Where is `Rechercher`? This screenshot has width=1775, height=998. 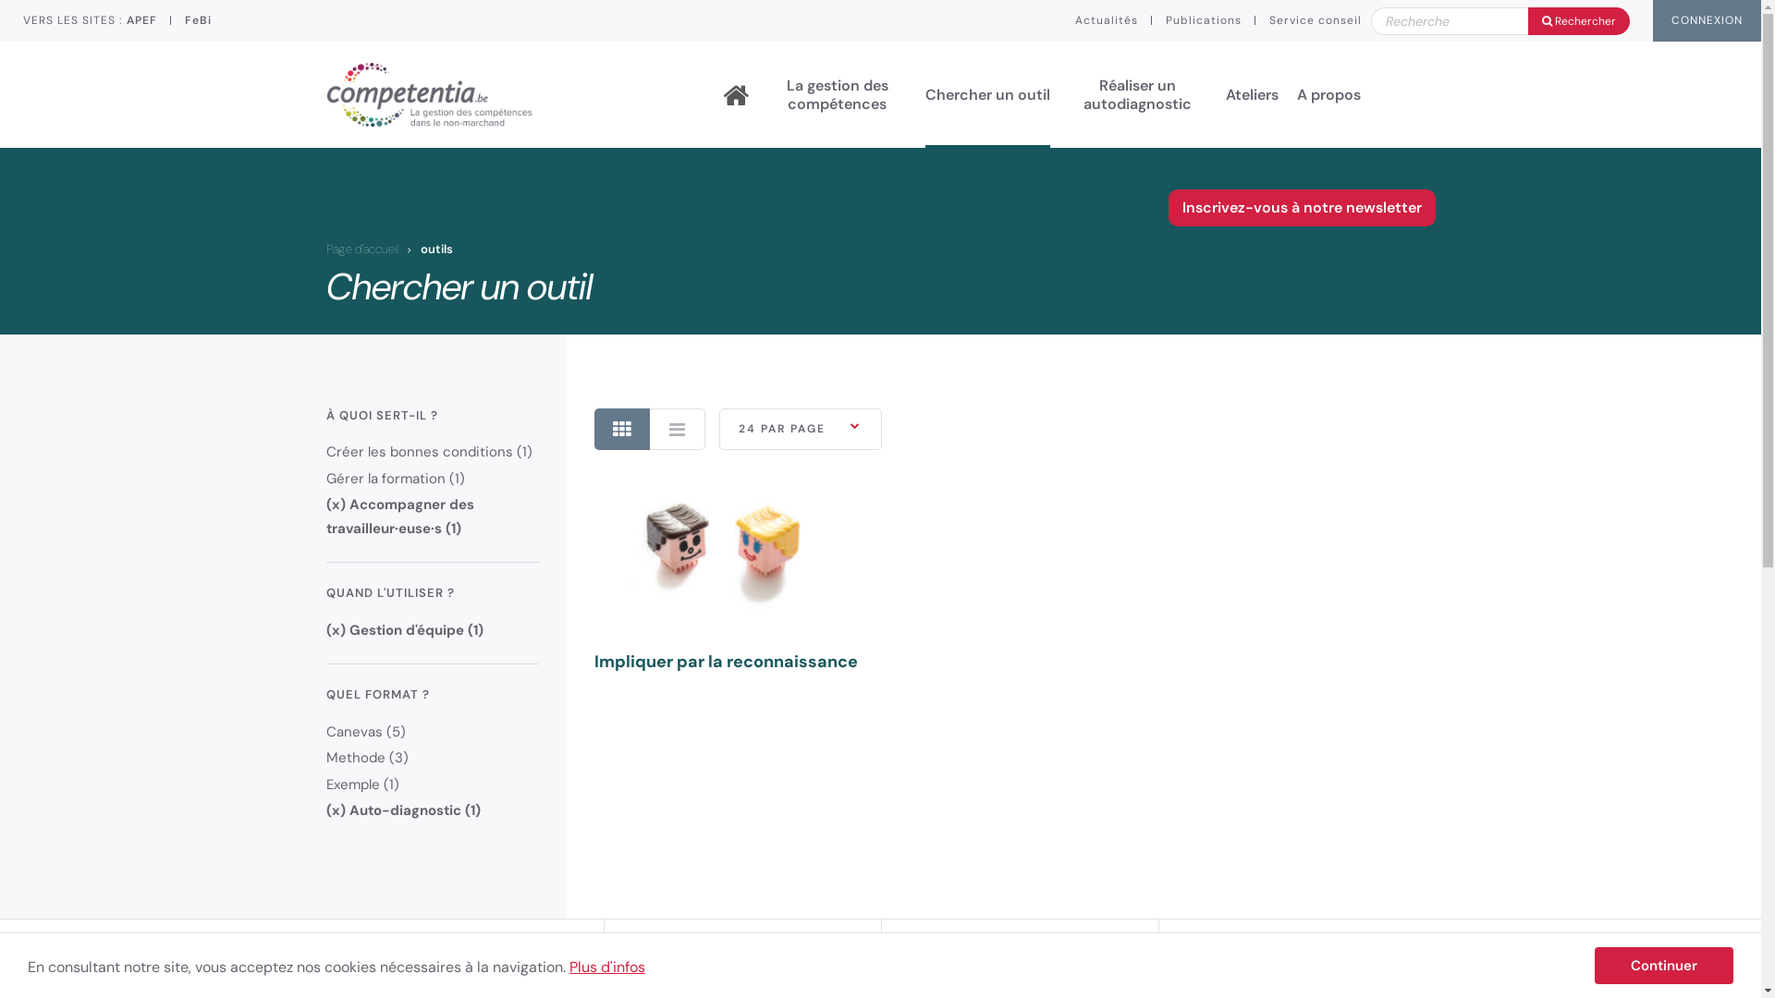 Rechercher is located at coordinates (1579, 21).